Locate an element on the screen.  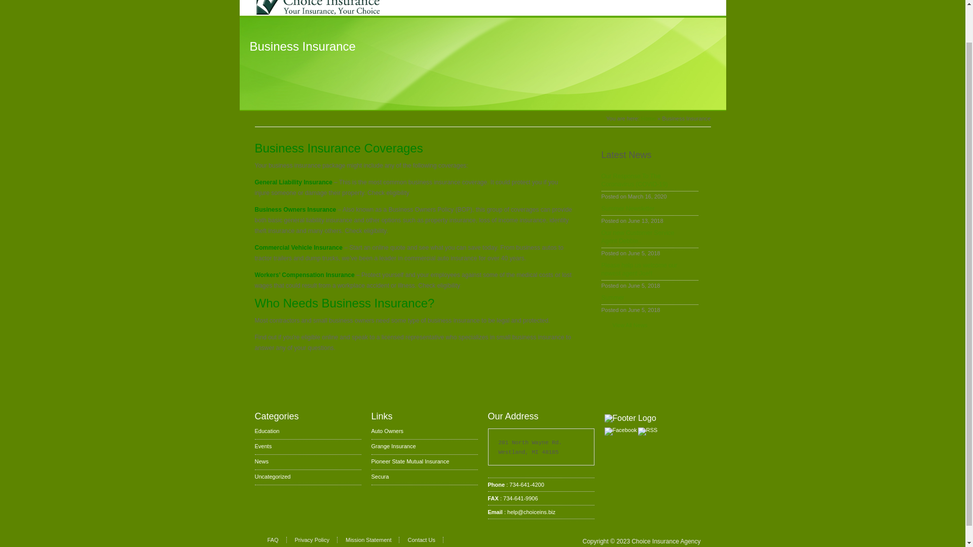
View All News is located at coordinates (624, 325).